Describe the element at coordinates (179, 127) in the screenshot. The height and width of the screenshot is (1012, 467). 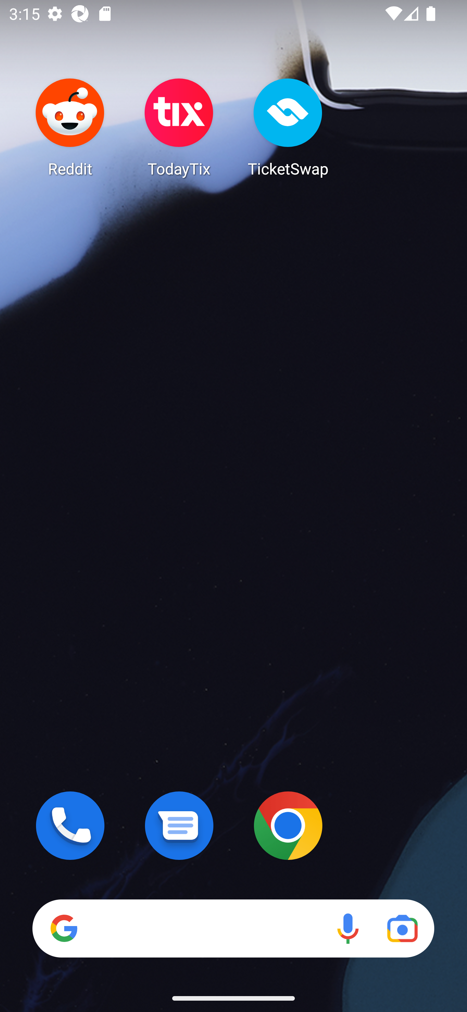
I see `TodayTix` at that location.